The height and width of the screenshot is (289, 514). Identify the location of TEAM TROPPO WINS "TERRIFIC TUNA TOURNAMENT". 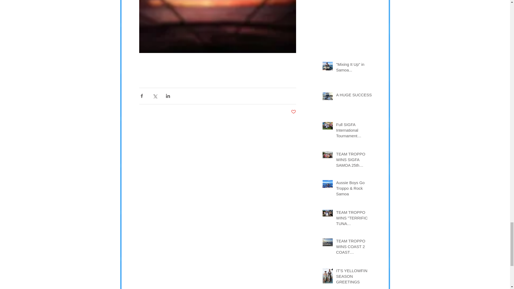
(355, 219).